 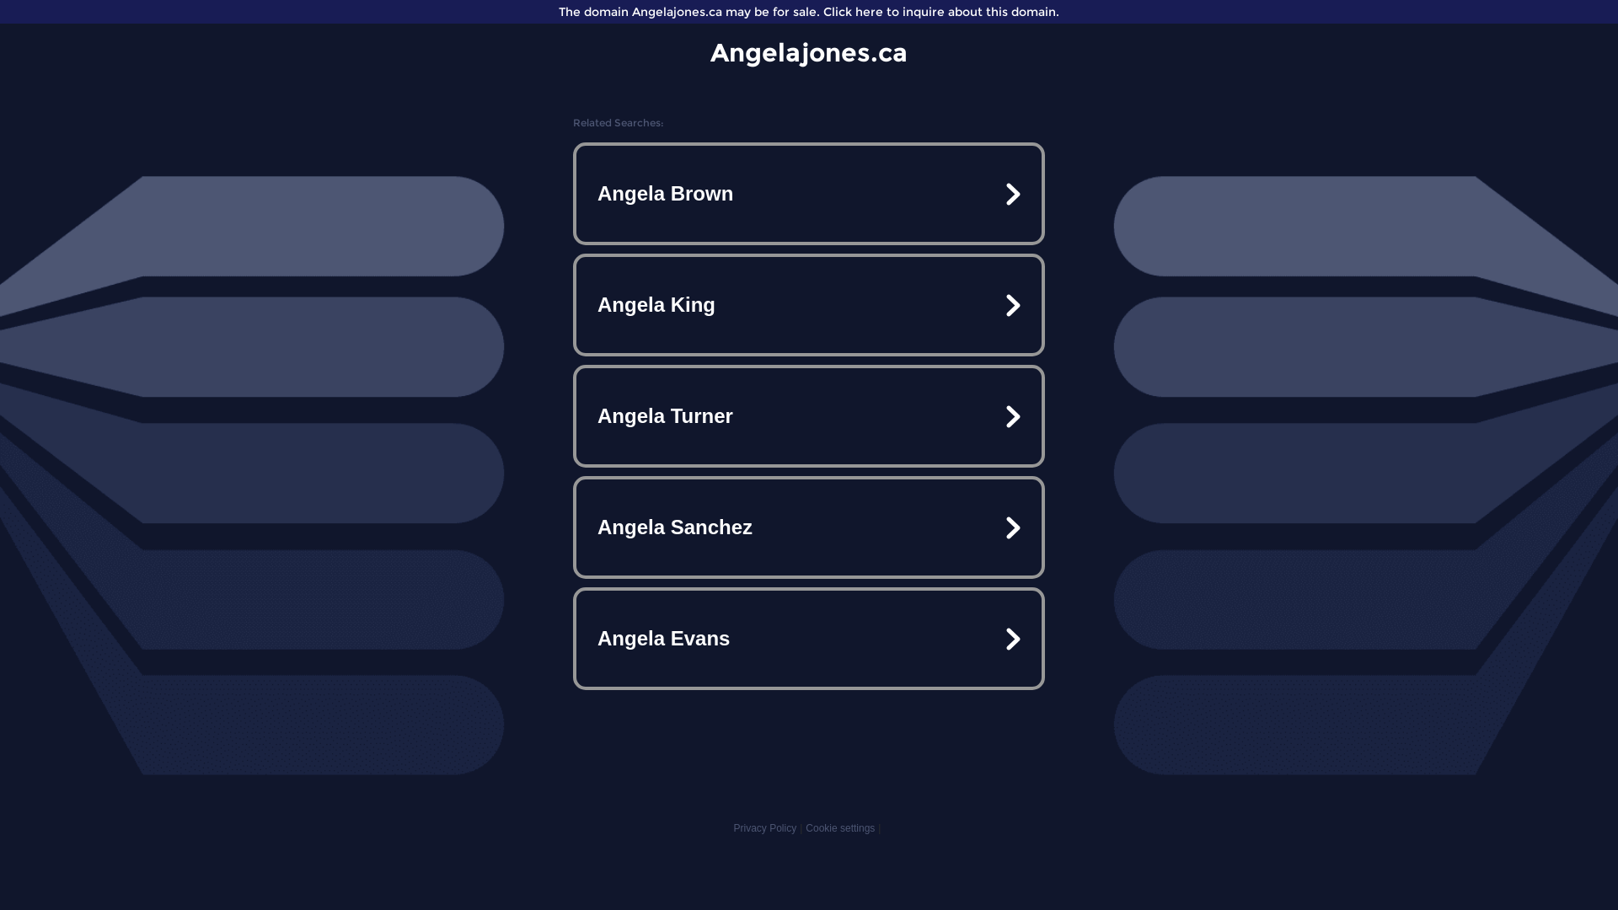 I want to click on Angela Evans, so click(x=809, y=639).